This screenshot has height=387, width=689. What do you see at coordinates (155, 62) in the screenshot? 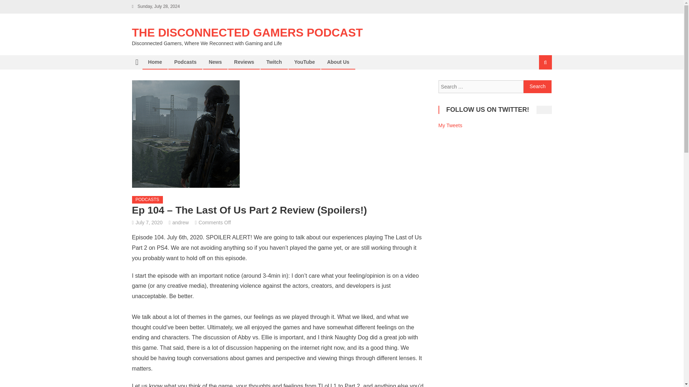
I see `Home` at bounding box center [155, 62].